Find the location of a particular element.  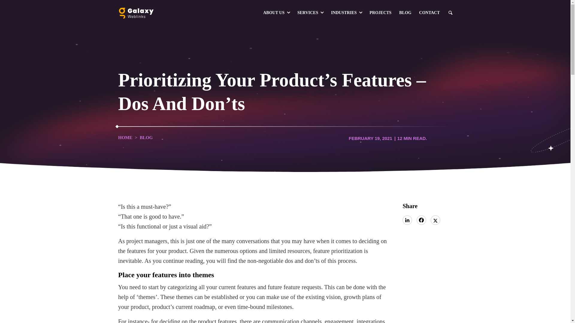

PROJECTS is located at coordinates (380, 13).